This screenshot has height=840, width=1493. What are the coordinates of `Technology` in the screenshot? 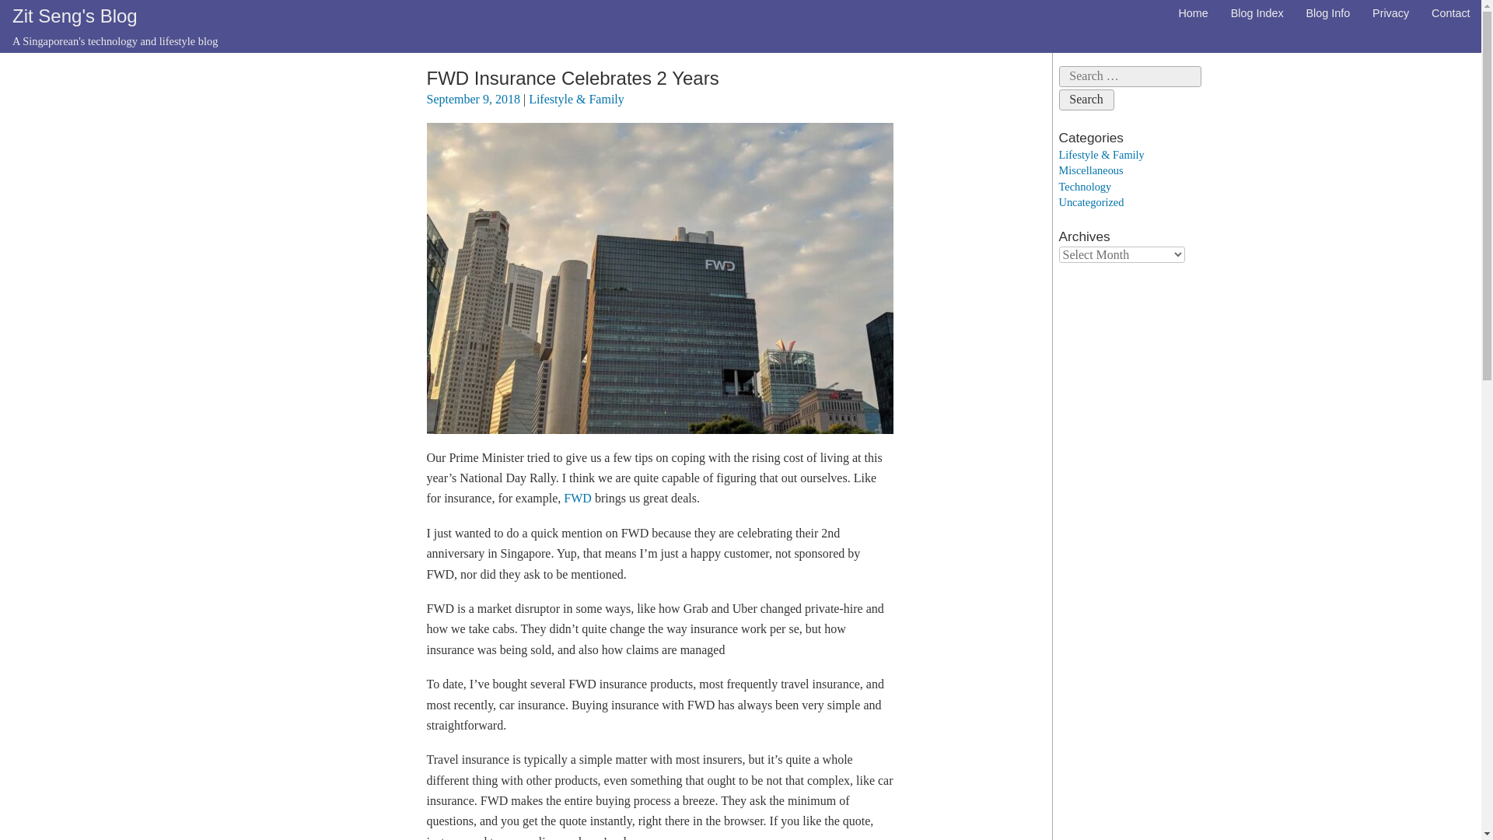 It's located at (1086, 187).